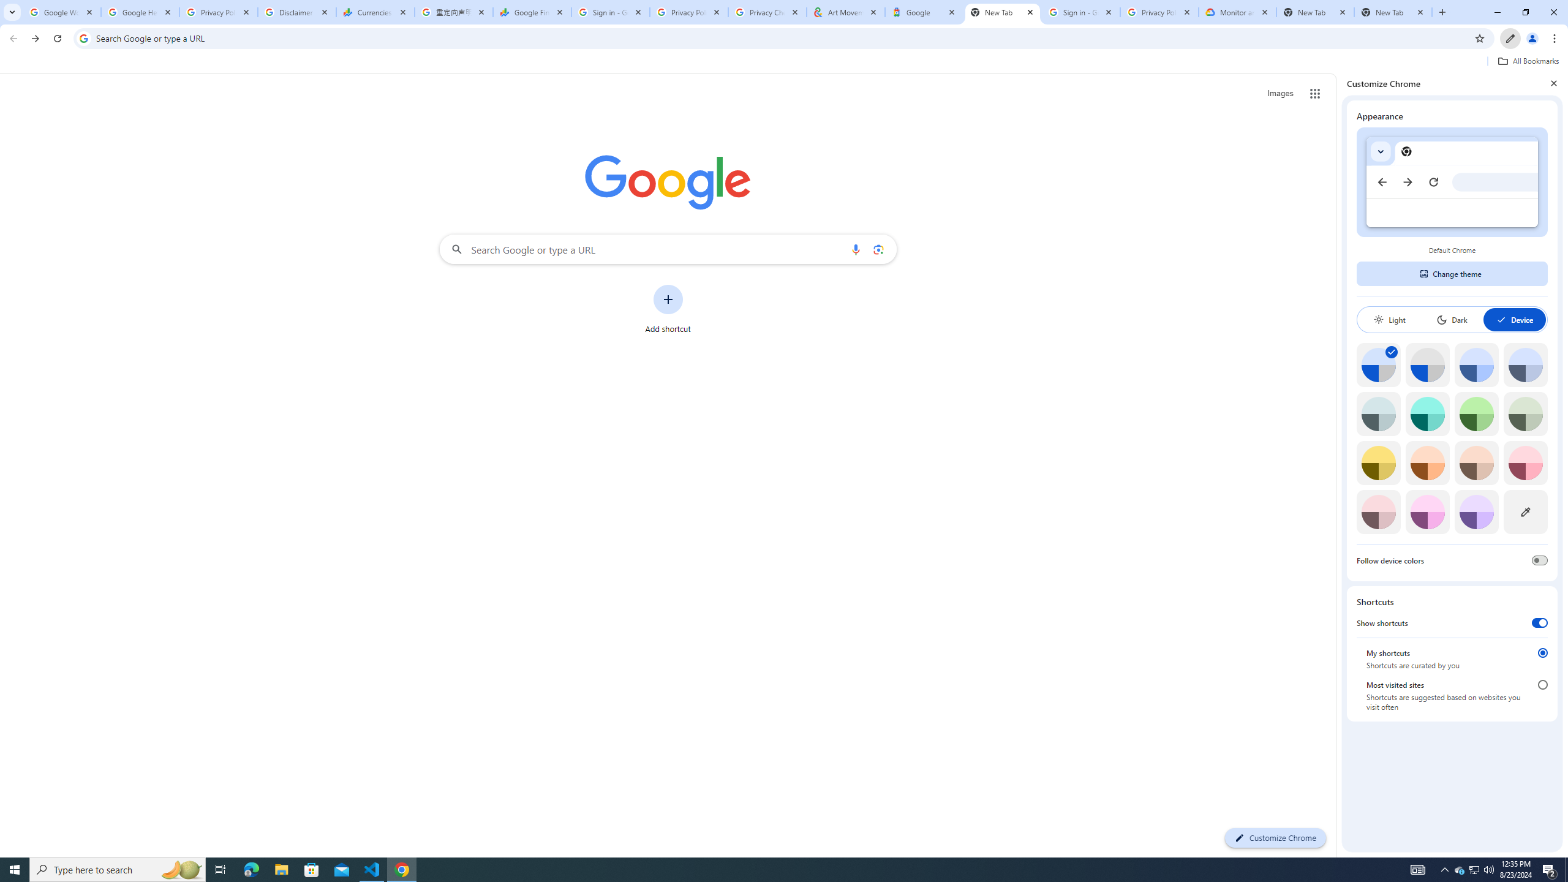 The width and height of the screenshot is (1568, 882). I want to click on Sign in - Google Accounts, so click(1081, 12).